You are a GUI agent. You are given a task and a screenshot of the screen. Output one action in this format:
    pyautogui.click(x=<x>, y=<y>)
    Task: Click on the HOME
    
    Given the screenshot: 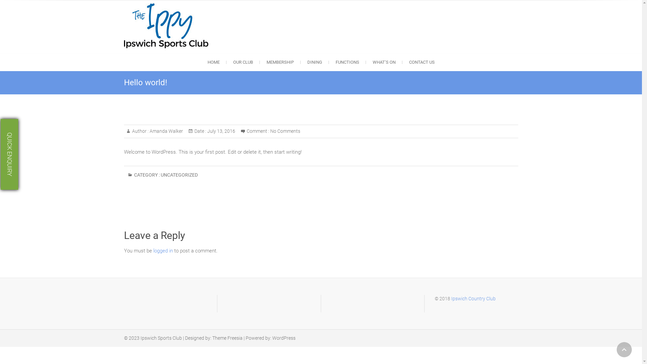 What is the action you would take?
    pyautogui.click(x=214, y=62)
    